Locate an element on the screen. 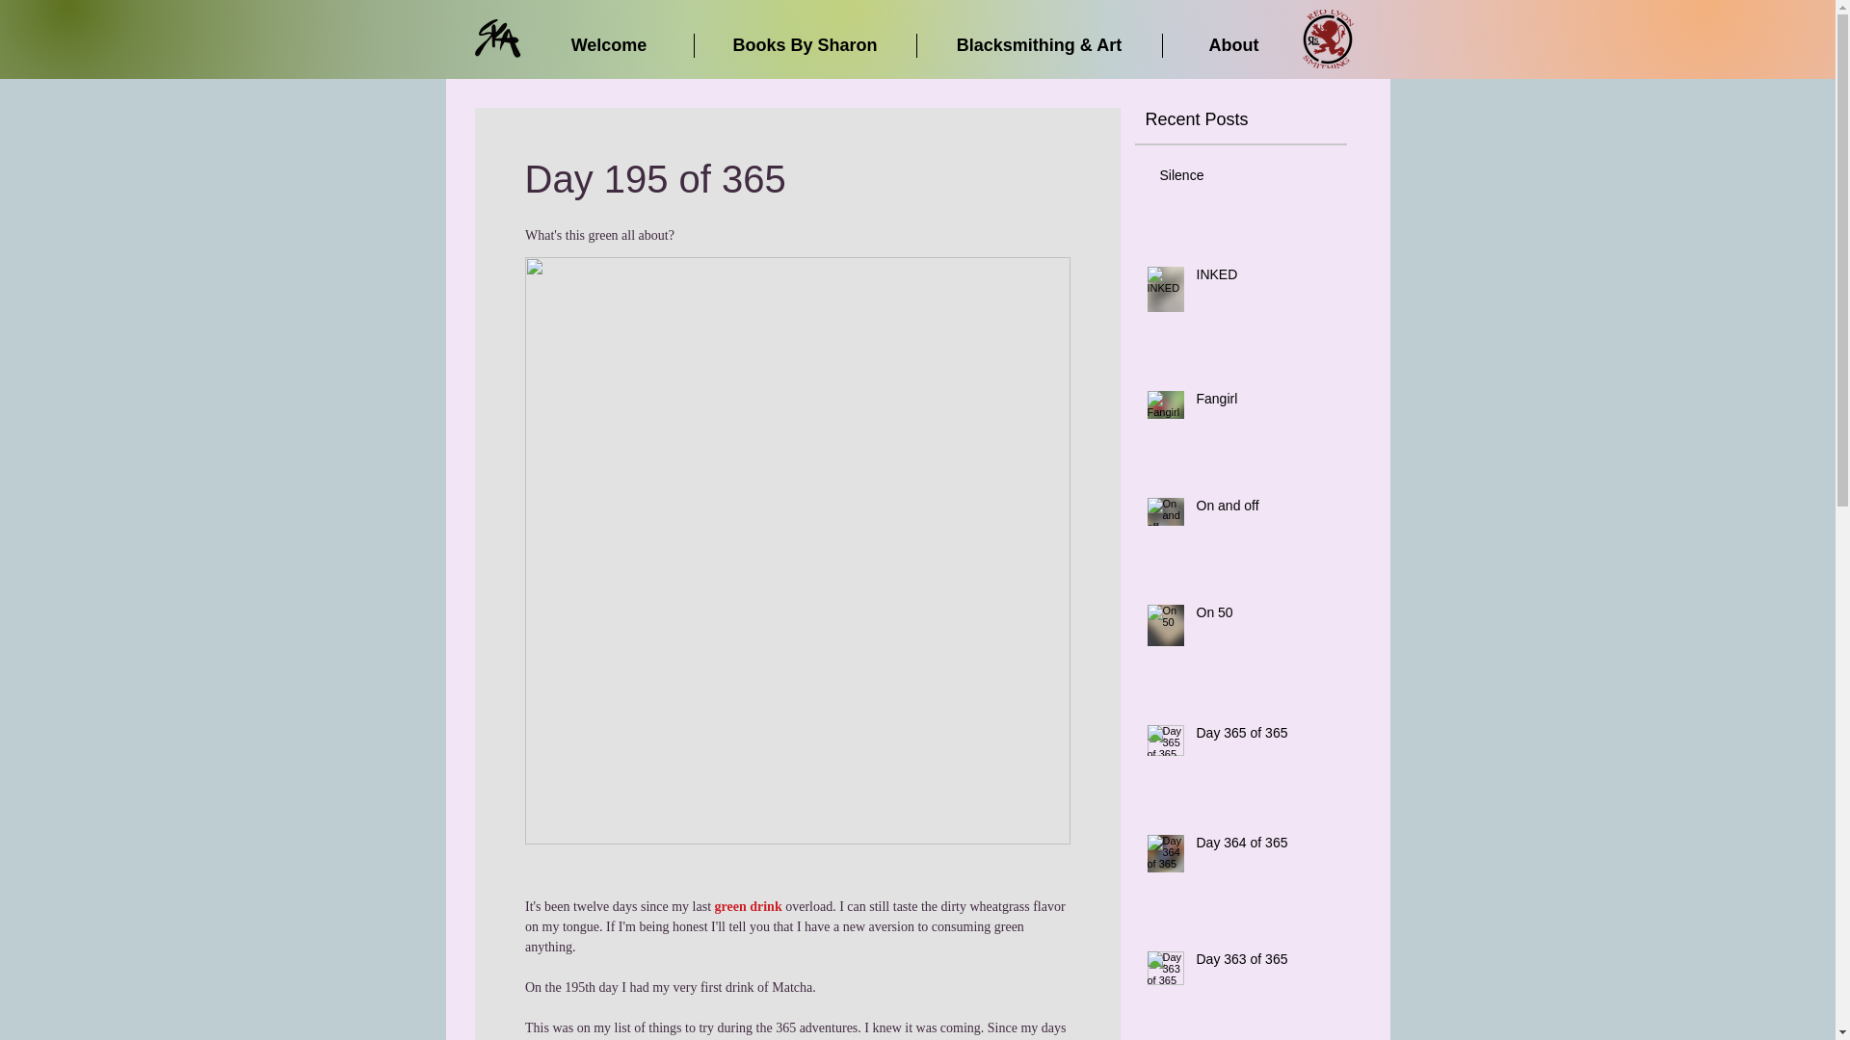 The width and height of the screenshot is (1850, 1040). Books By Sharon is located at coordinates (805, 45).